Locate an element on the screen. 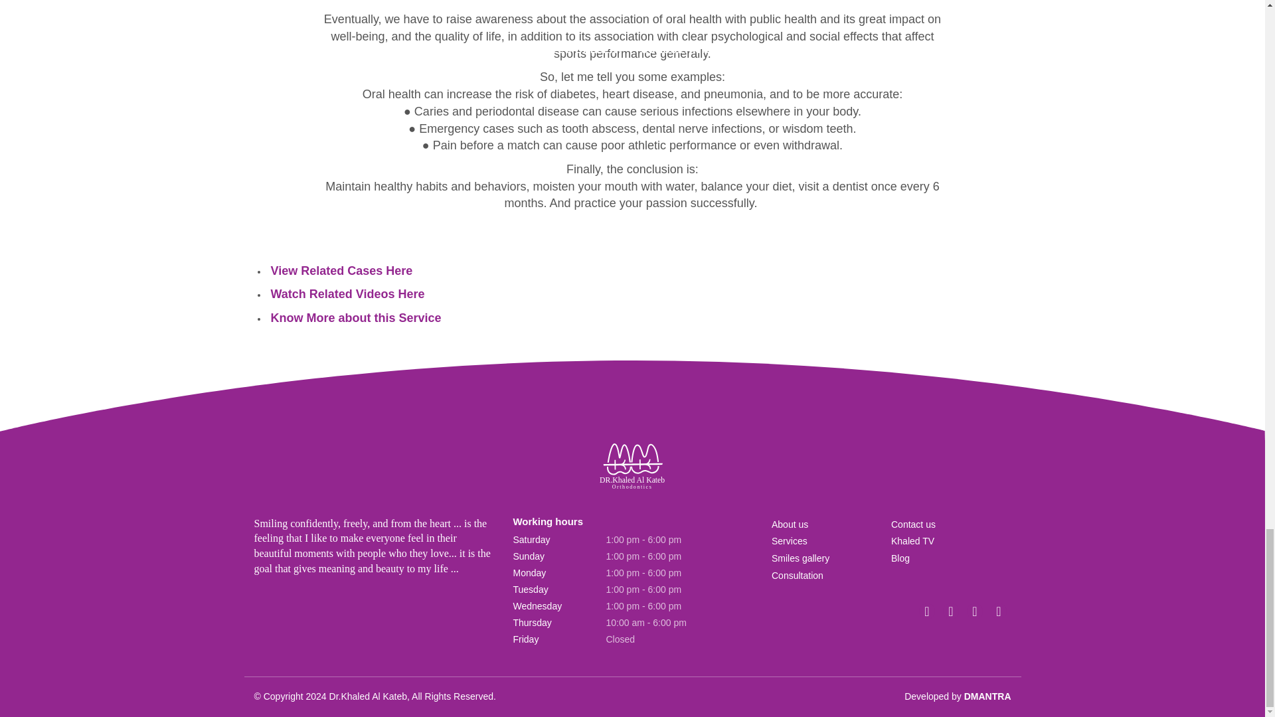 The height and width of the screenshot is (717, 1275). DMANTRA is located at coordinates (987, 696).